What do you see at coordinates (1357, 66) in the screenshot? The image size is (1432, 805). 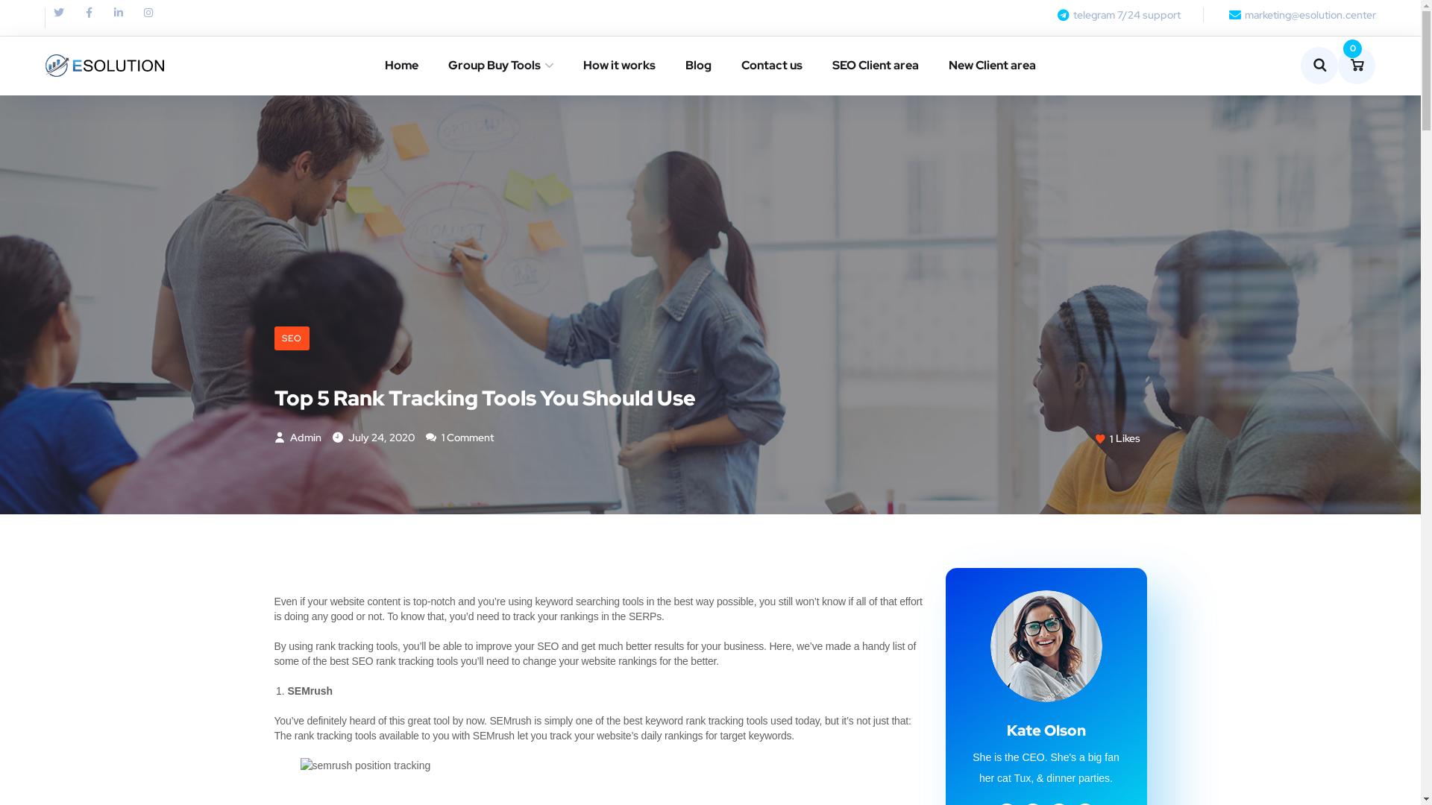 I see `0` at bounding box center [1357, 66].